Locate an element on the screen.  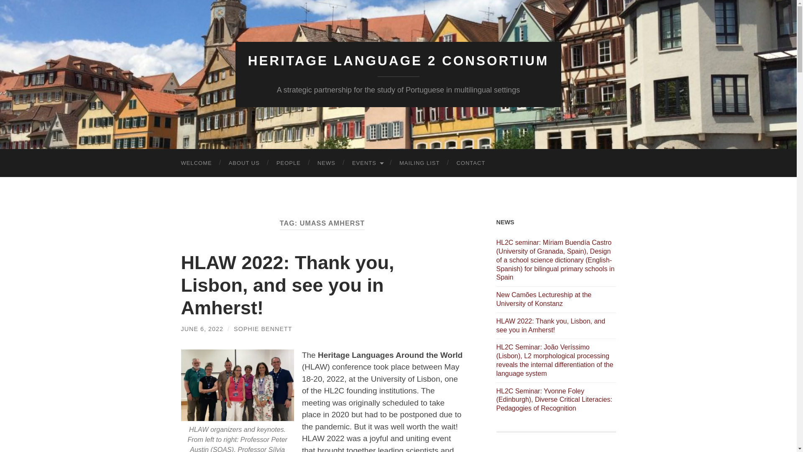
JUNE 6, 2022 is located at coordinates (202, 329).